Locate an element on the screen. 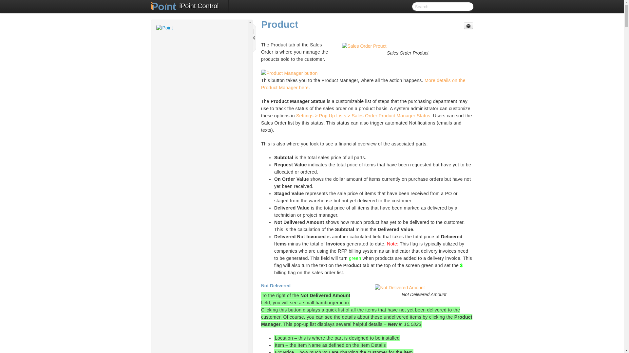  Troubleshooting is located at coordinates (206, 305).